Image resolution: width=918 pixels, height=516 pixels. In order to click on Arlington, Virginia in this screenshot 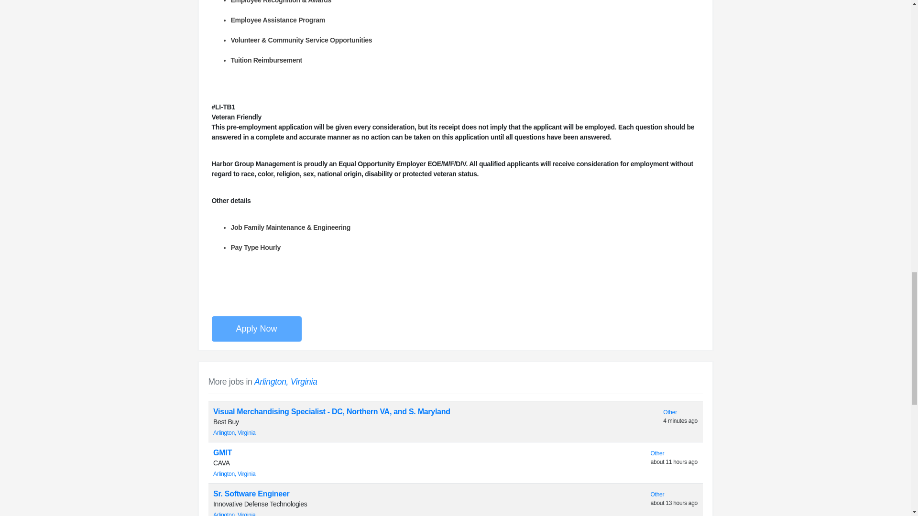, I will do `click(234, 432)`.